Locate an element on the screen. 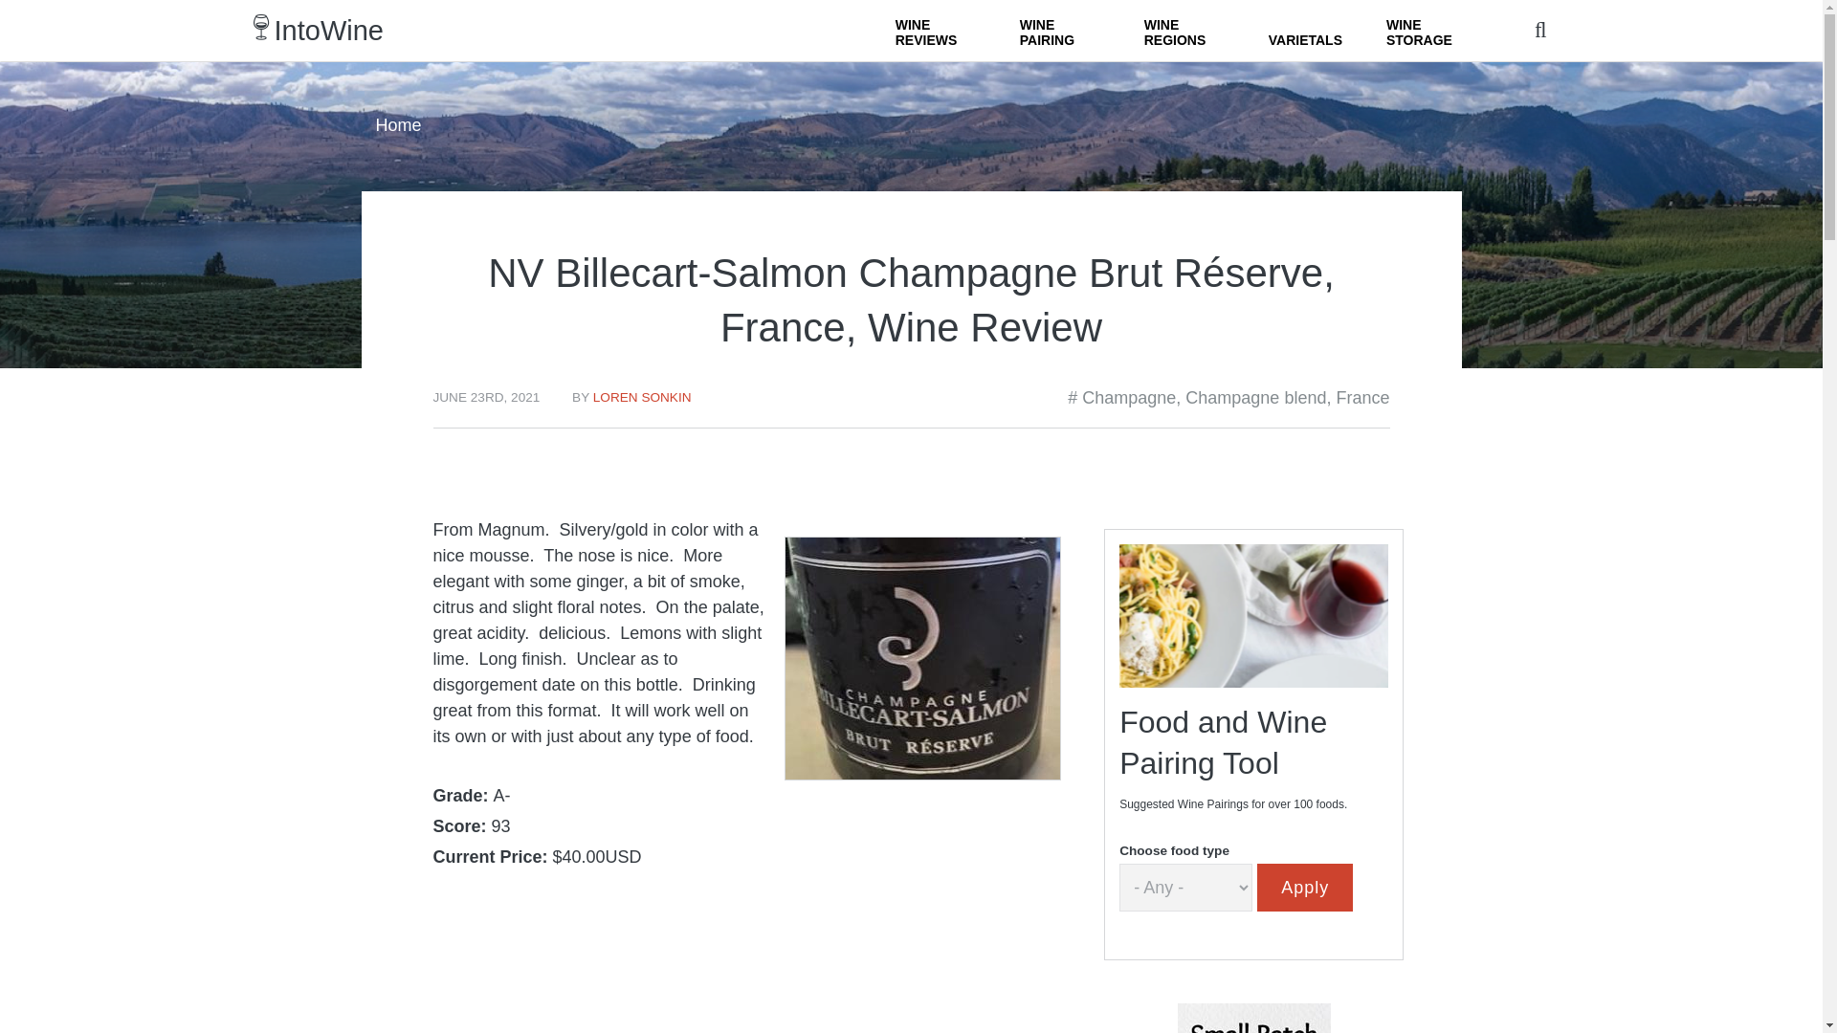 Image resolution: width=1837 pixels, height=1033 pixels. Home is located at coordinates (260, 27).